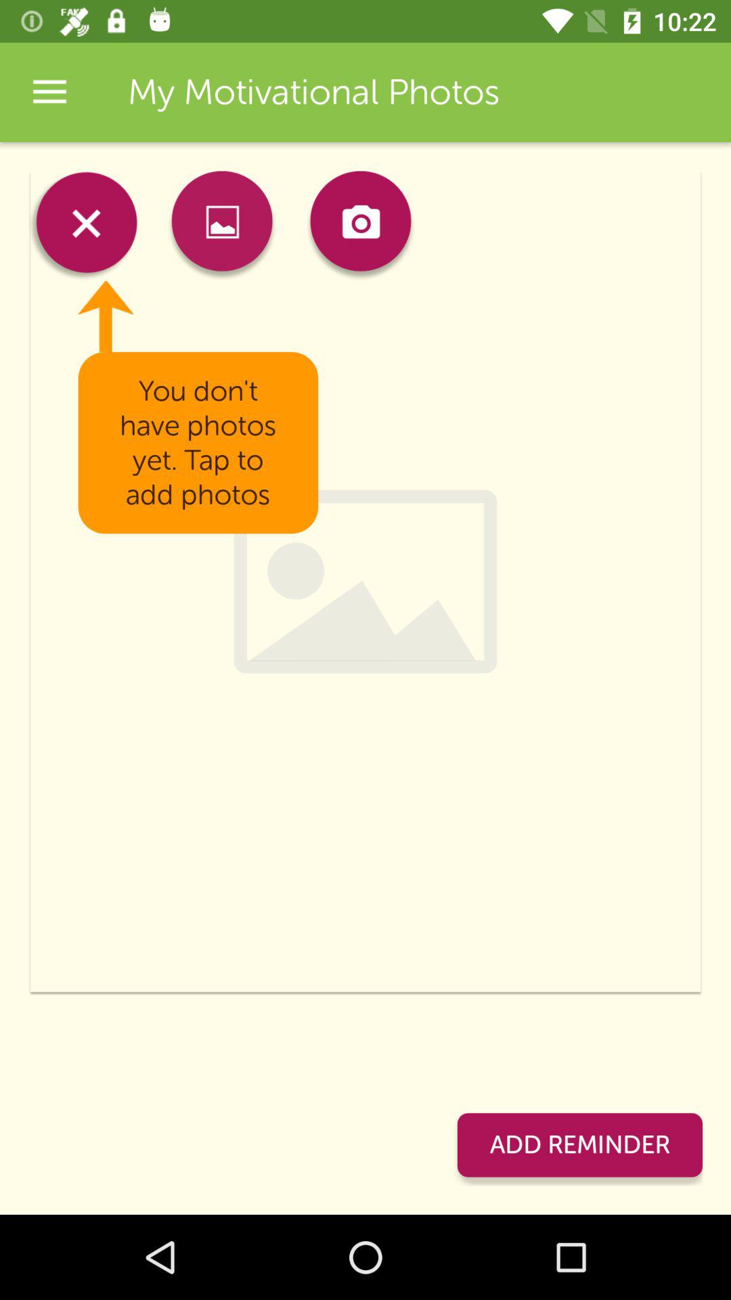 This screenshot has width=731, height=1300. Describe the element at coordinates (579, 1144) in the screenshot. I see `select the item at the bottom right corner` at that location.